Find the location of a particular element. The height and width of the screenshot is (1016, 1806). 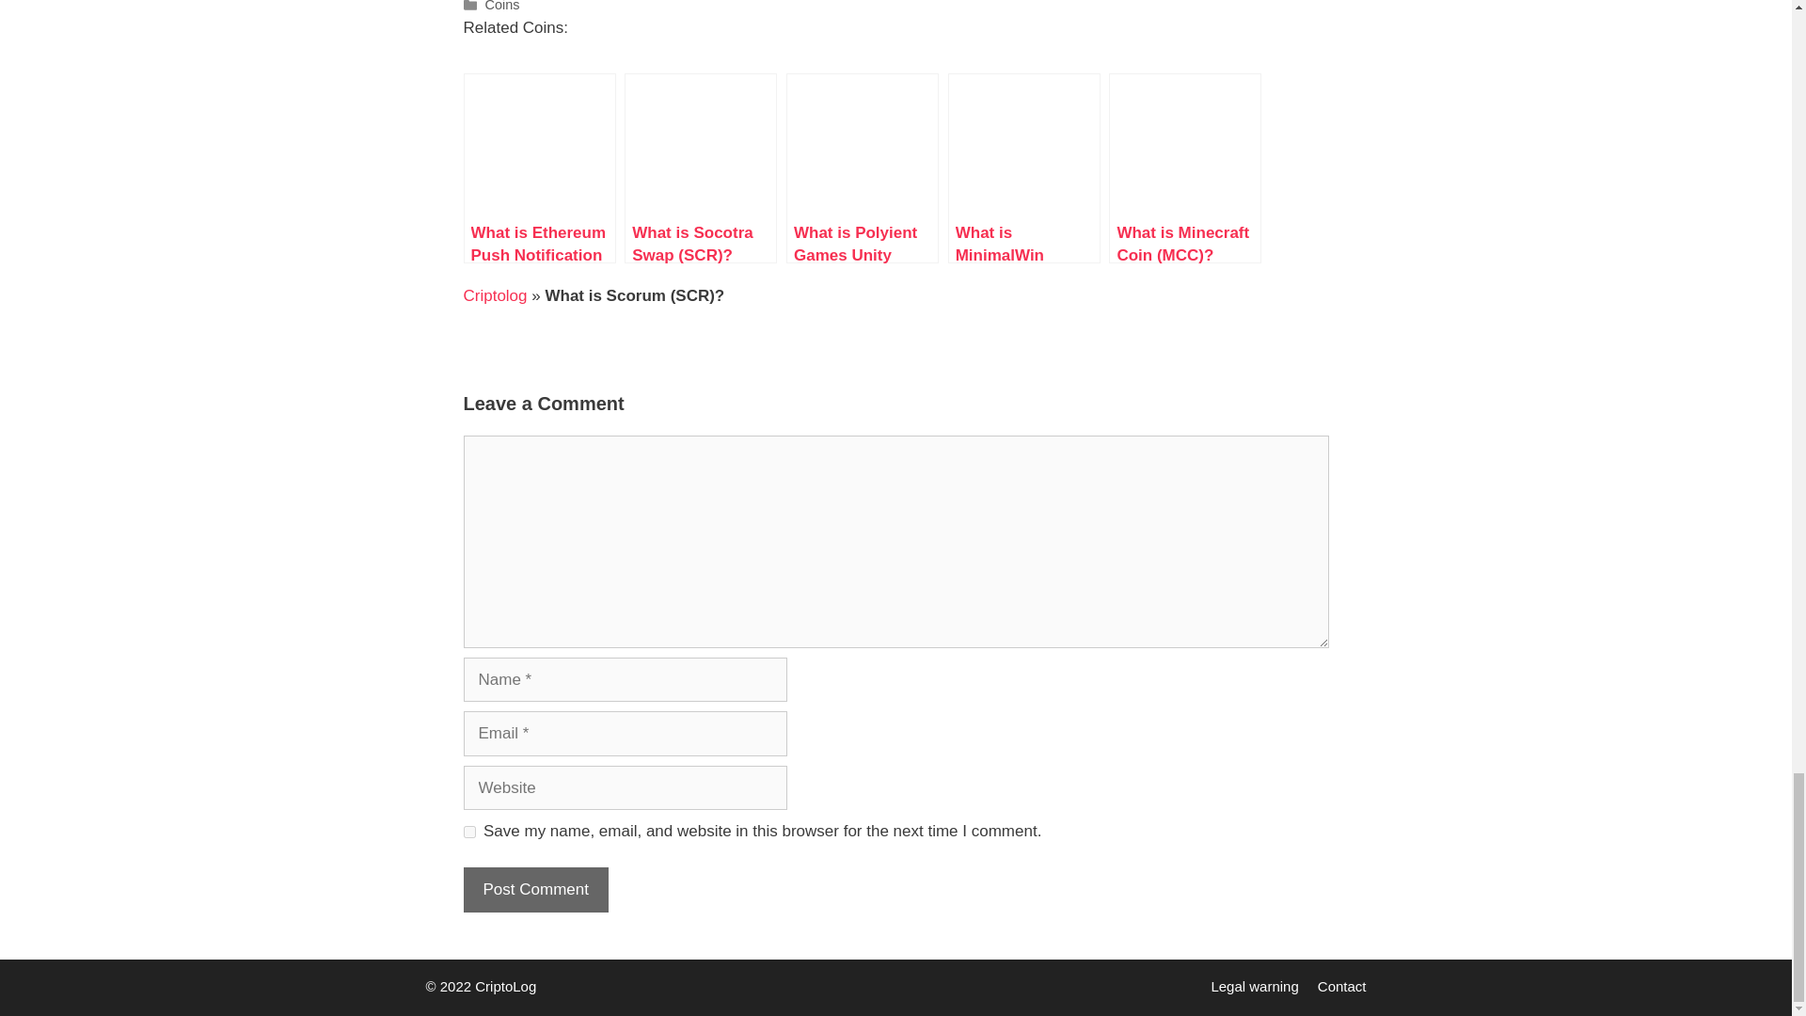

Legal warning is located at coordinates (1254, 986).